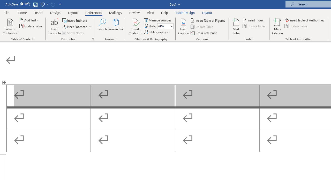 Image resolution: width=331 pixels, height=186 pixels. Describe the element at coordinates (75, 27) in the screenshot. I see `Next Footnote` at that location.